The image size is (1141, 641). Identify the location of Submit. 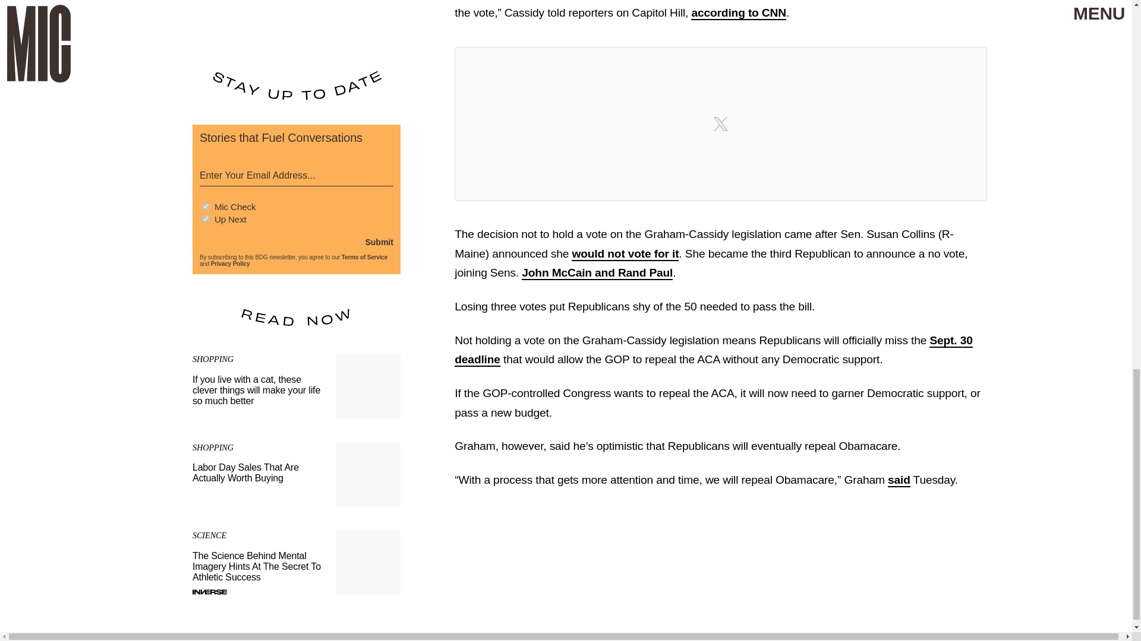
(379, 242).